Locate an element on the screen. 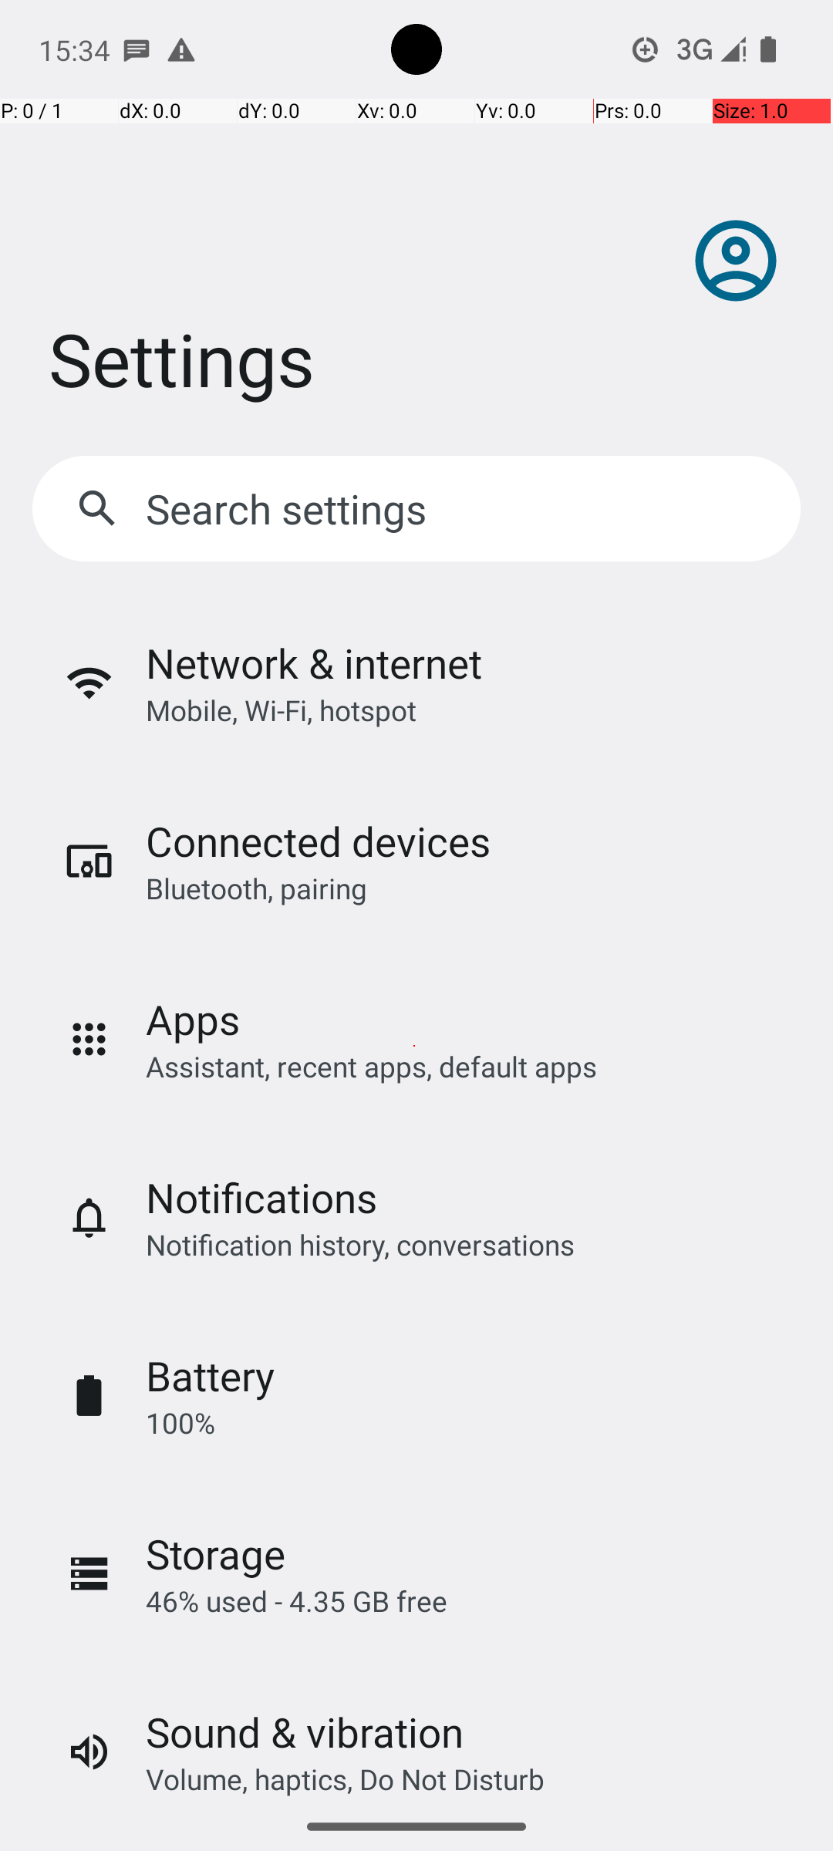 This screenshot has height=1851, width=833. Sound & vibration is located at coordinates (305, 1732).